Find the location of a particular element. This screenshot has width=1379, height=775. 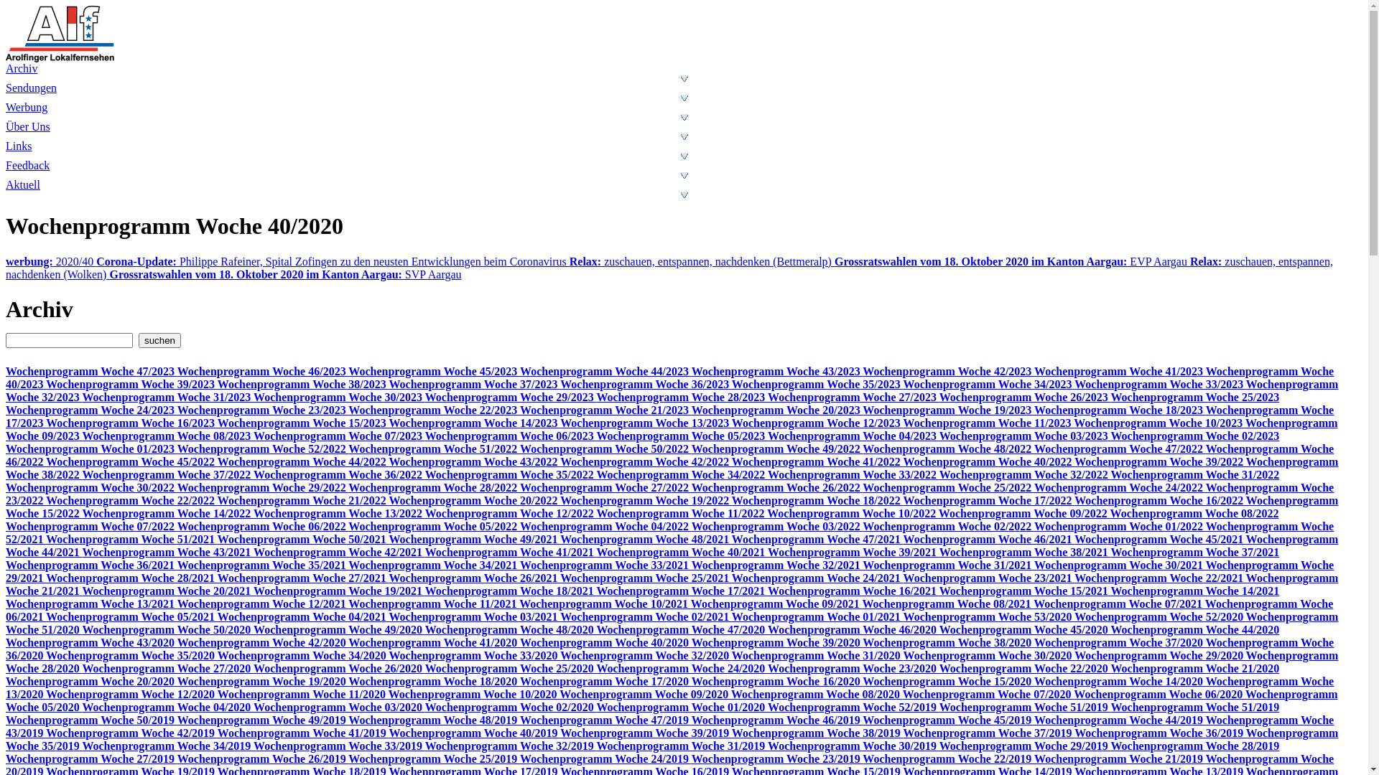

Wochenprogramm Woche 21/2022 is located at coordinates (303, 501).